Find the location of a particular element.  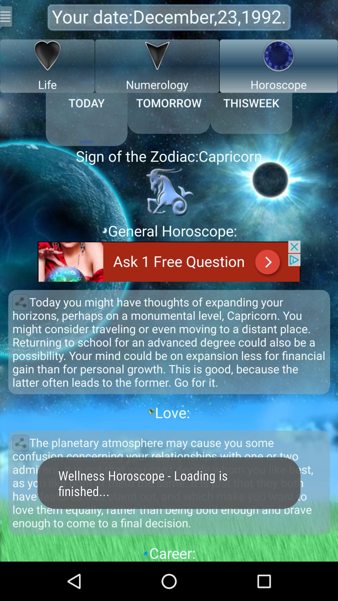

for advertisement is located at coordinates (169, 261).